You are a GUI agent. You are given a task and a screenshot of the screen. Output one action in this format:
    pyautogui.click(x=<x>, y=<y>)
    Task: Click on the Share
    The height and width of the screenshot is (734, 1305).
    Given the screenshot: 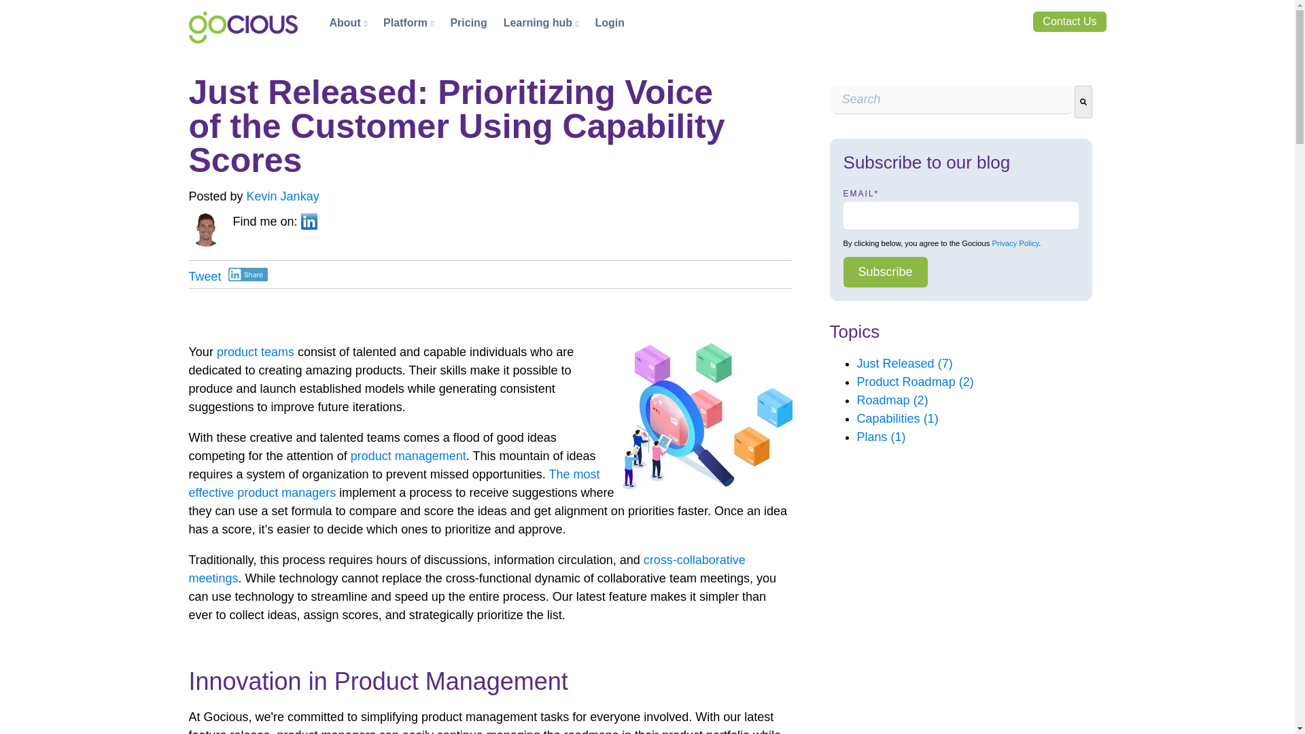 What is the action you would take?
    pyautogui.click(x=249, y=275)
    